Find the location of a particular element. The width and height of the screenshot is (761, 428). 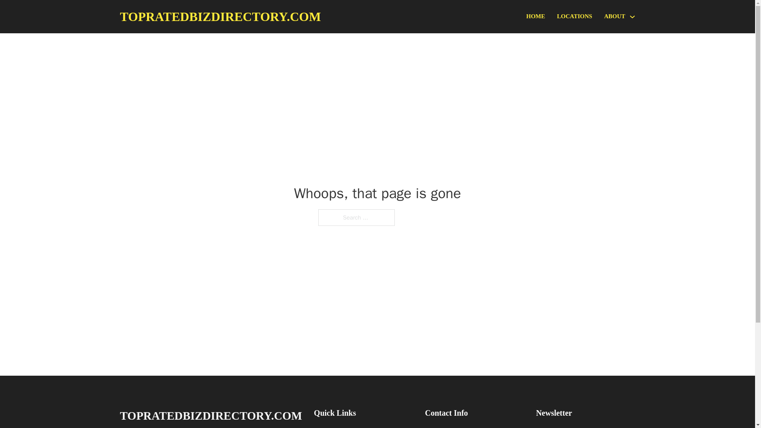

LOCATIONS is located at coordinates (574, 17).